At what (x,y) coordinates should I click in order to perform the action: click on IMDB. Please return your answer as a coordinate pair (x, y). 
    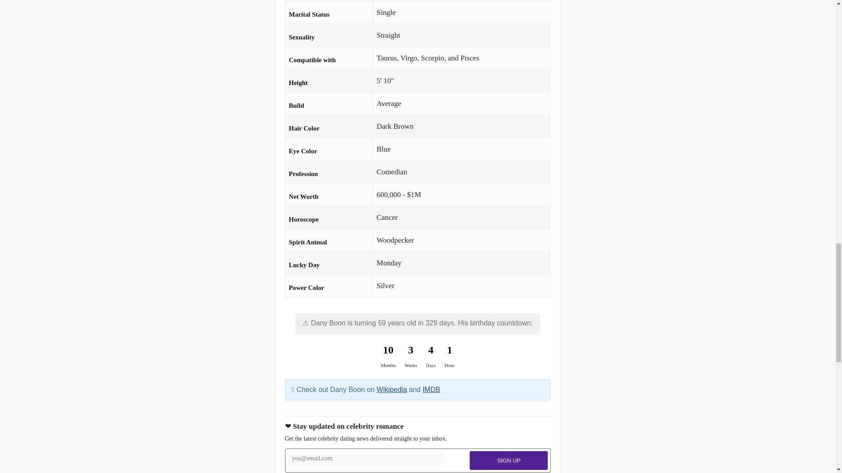
    Looking at the image, I should click on (432, 389).